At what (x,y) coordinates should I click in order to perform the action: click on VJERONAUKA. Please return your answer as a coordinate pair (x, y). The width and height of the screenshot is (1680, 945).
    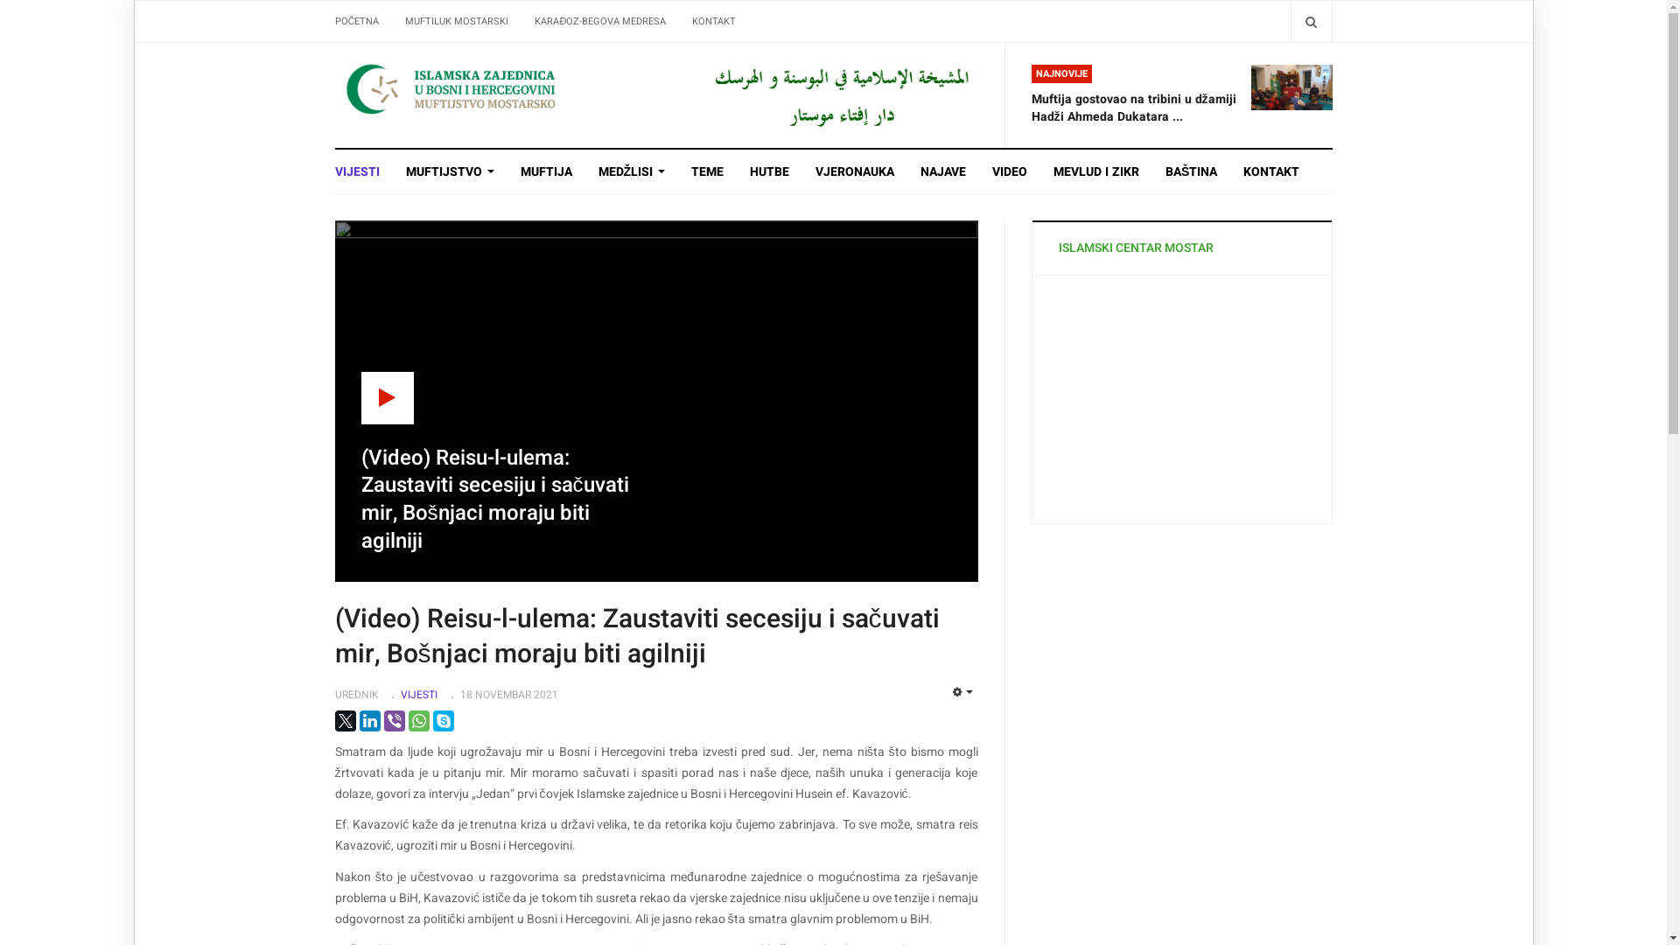
    Looking at the image, I should click on (855, 171).